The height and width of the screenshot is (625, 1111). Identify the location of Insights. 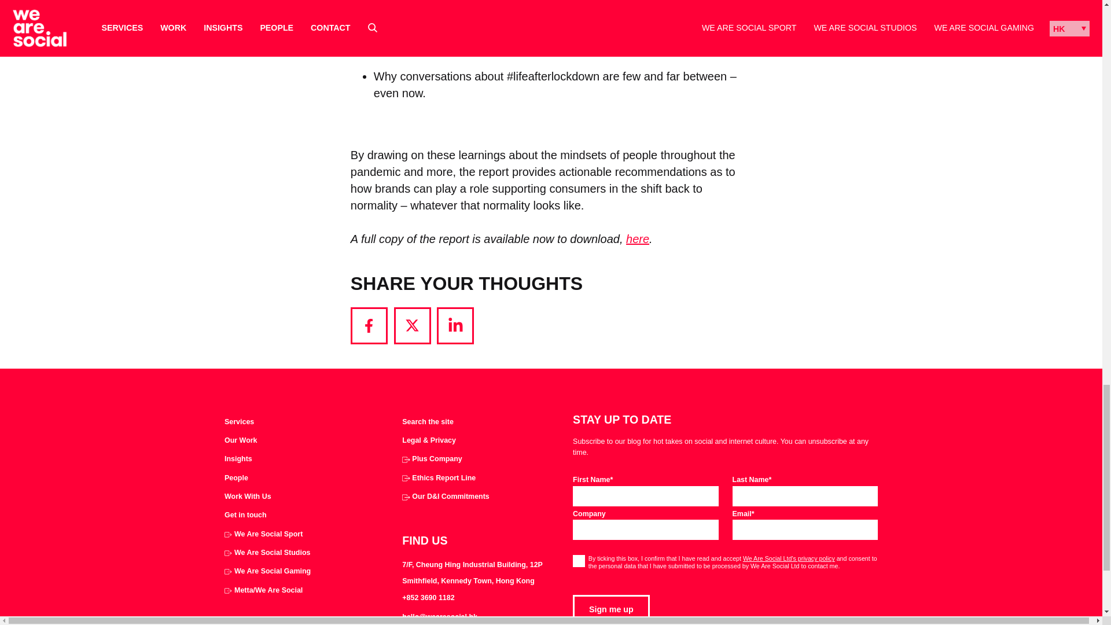
(238, 459).